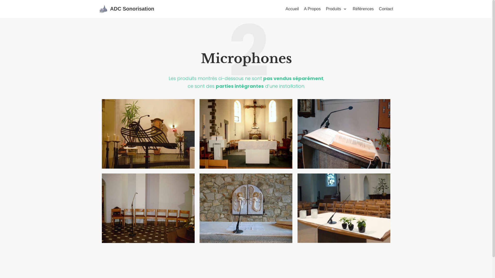 The image size is (495, 278). What do you see at coordinates (292, 9) in the screenshot?
I see `Accueil` at bounding box center [292, 9].